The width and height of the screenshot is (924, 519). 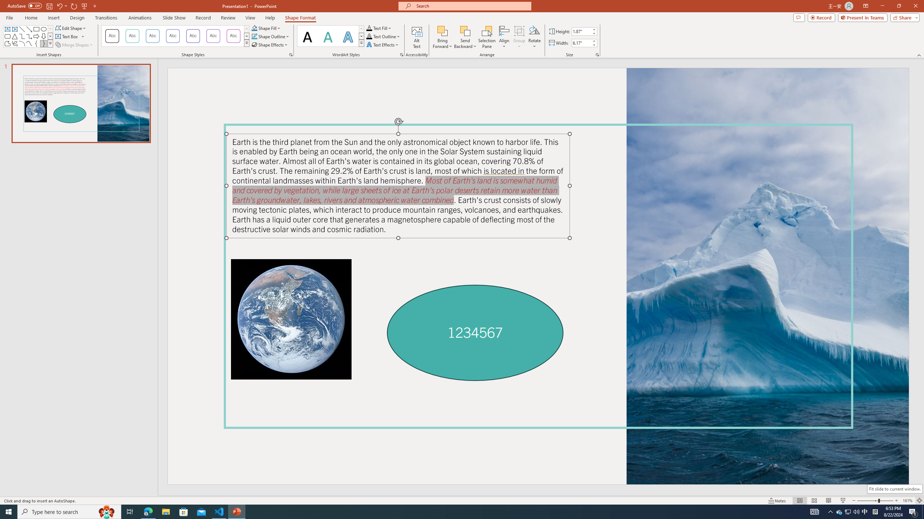 What do you see at coordinates (53, 18) in the screenshot?
I see `Insert` at bounding box center [53, 18].